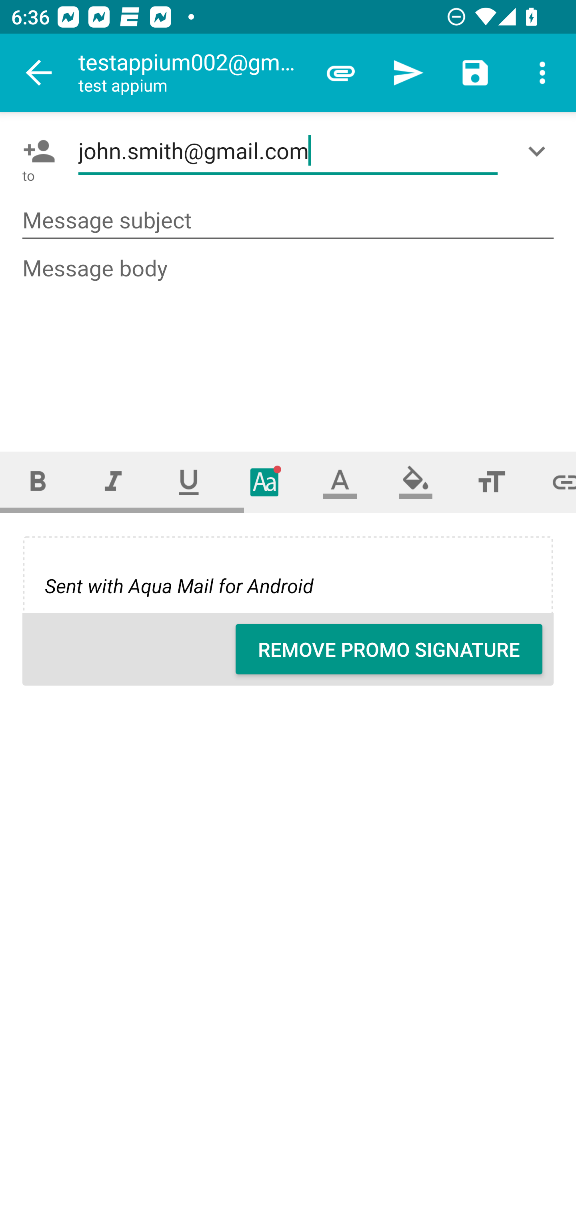 This screenshot has height=1216, width=576. I want to click on Underline, so click(189, 482).